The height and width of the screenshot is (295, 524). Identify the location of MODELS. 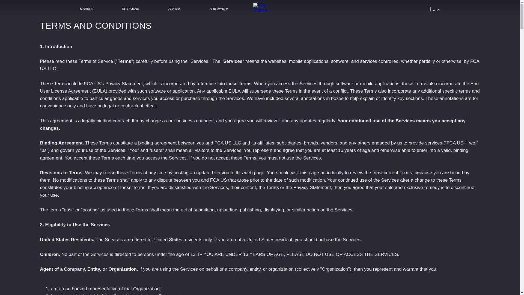
(86, 9).